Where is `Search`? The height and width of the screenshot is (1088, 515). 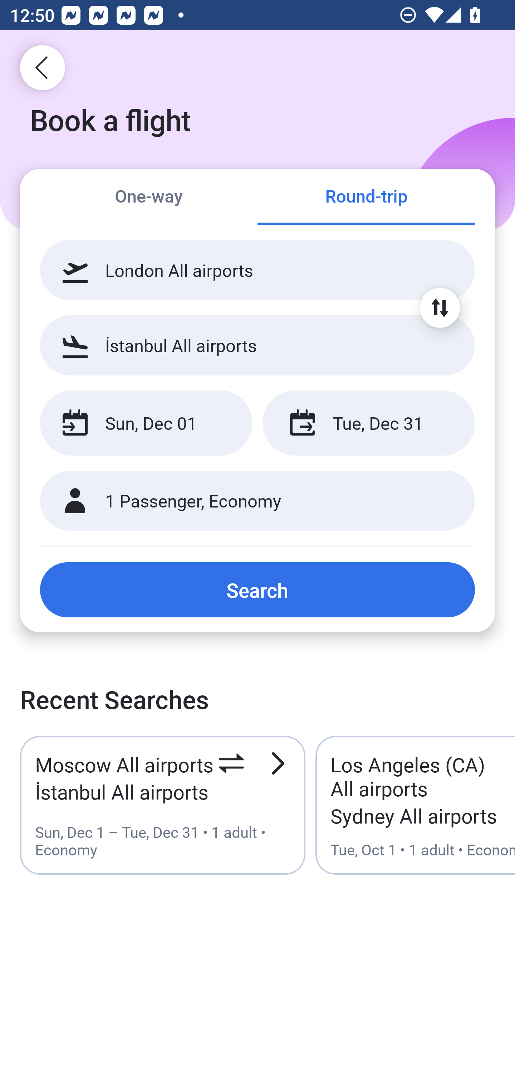 Search is located at coordinates (257, 589).